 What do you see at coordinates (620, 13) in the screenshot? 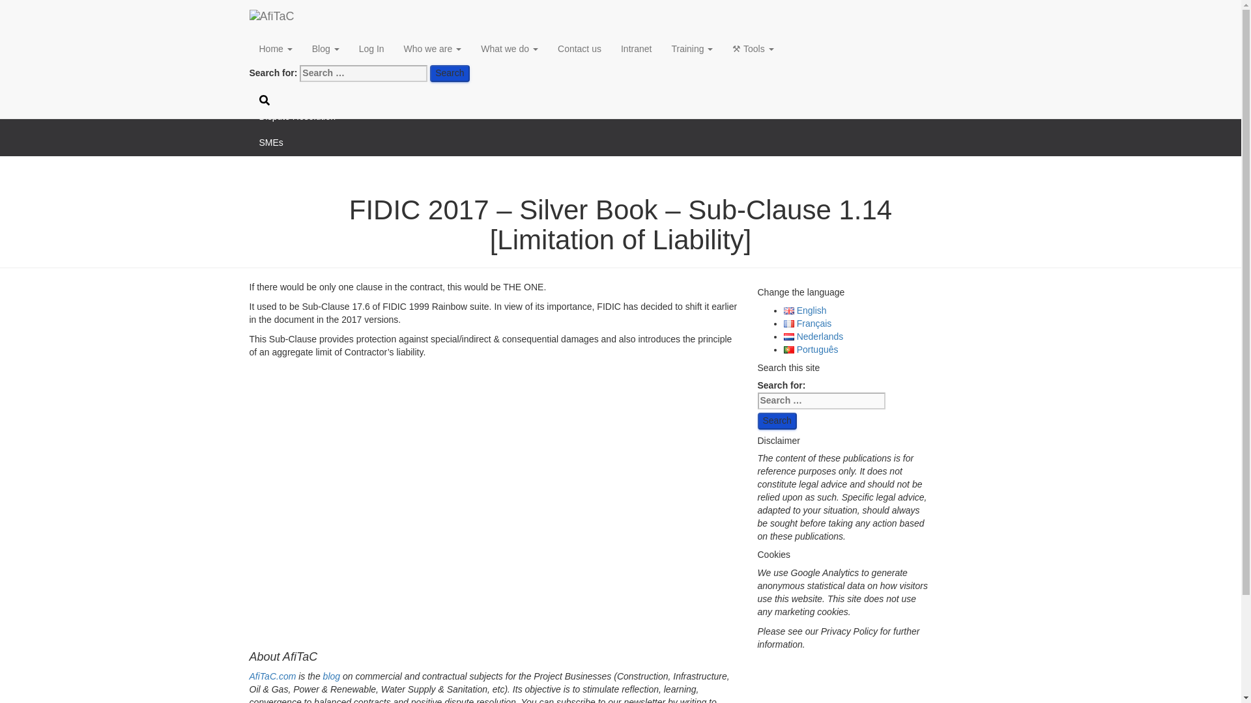
I see `Contract Negotiation` at bounding box center [620, 13].